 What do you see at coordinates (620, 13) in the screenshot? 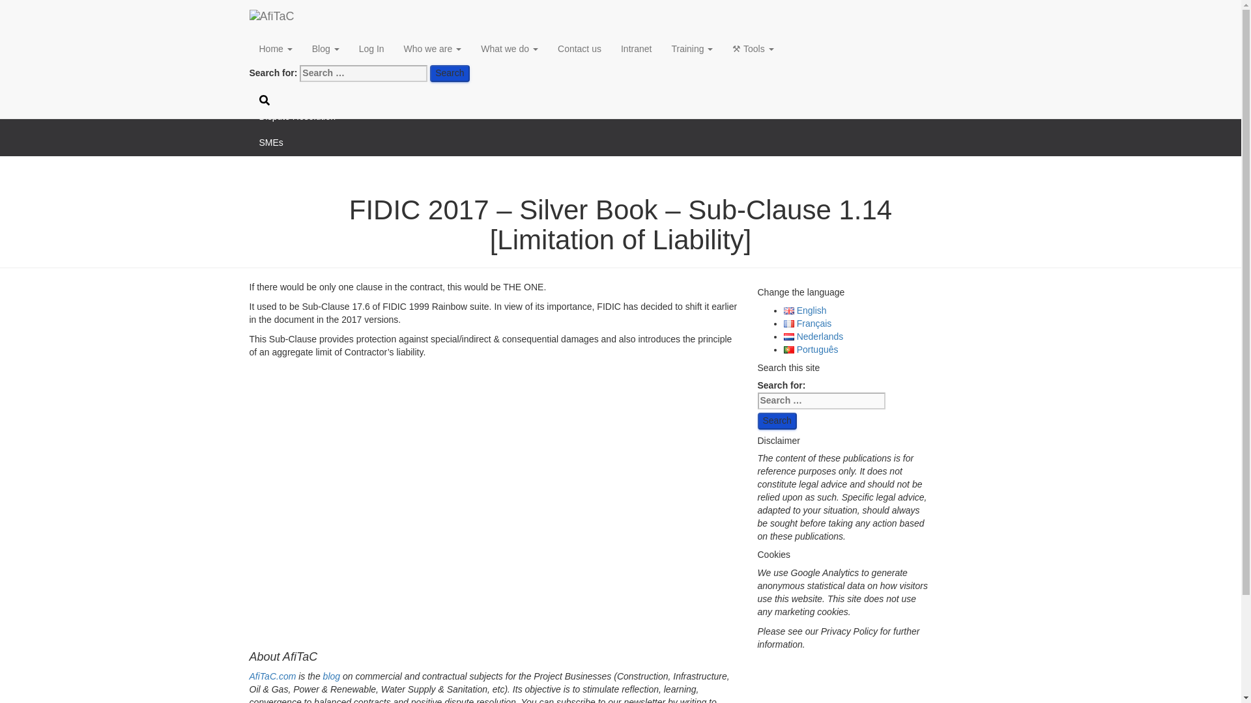
I see `Contract Negotiation` at bounding box center [620, 13].